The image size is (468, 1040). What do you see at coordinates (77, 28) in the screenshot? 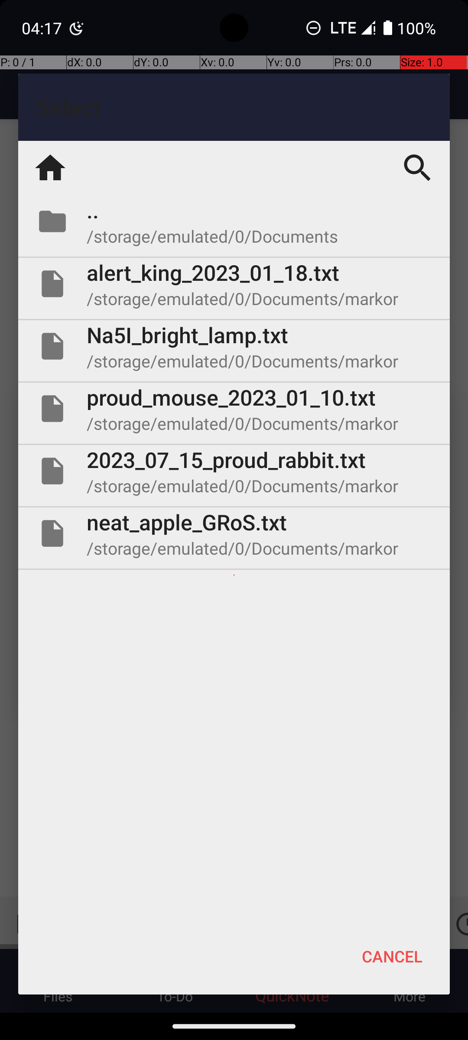
I see `Digital Wellbeing notification: Bedtime mode is on` at bounding box center [77, 28].